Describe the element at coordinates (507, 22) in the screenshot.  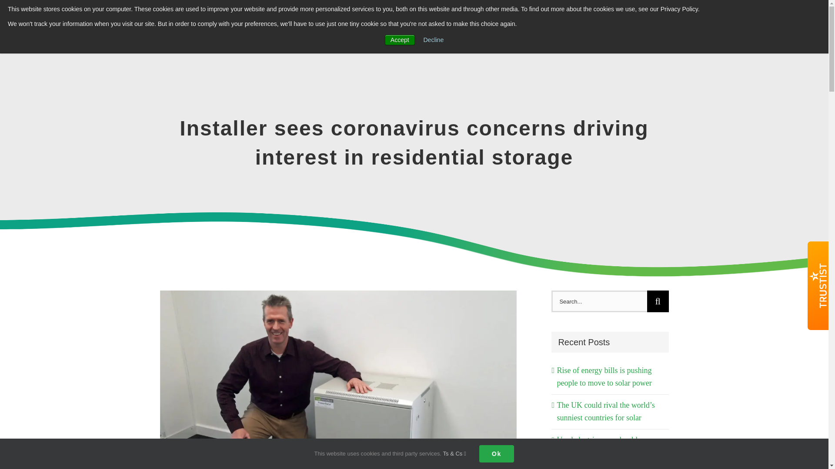
I see `COMMERCIAL` at that location.